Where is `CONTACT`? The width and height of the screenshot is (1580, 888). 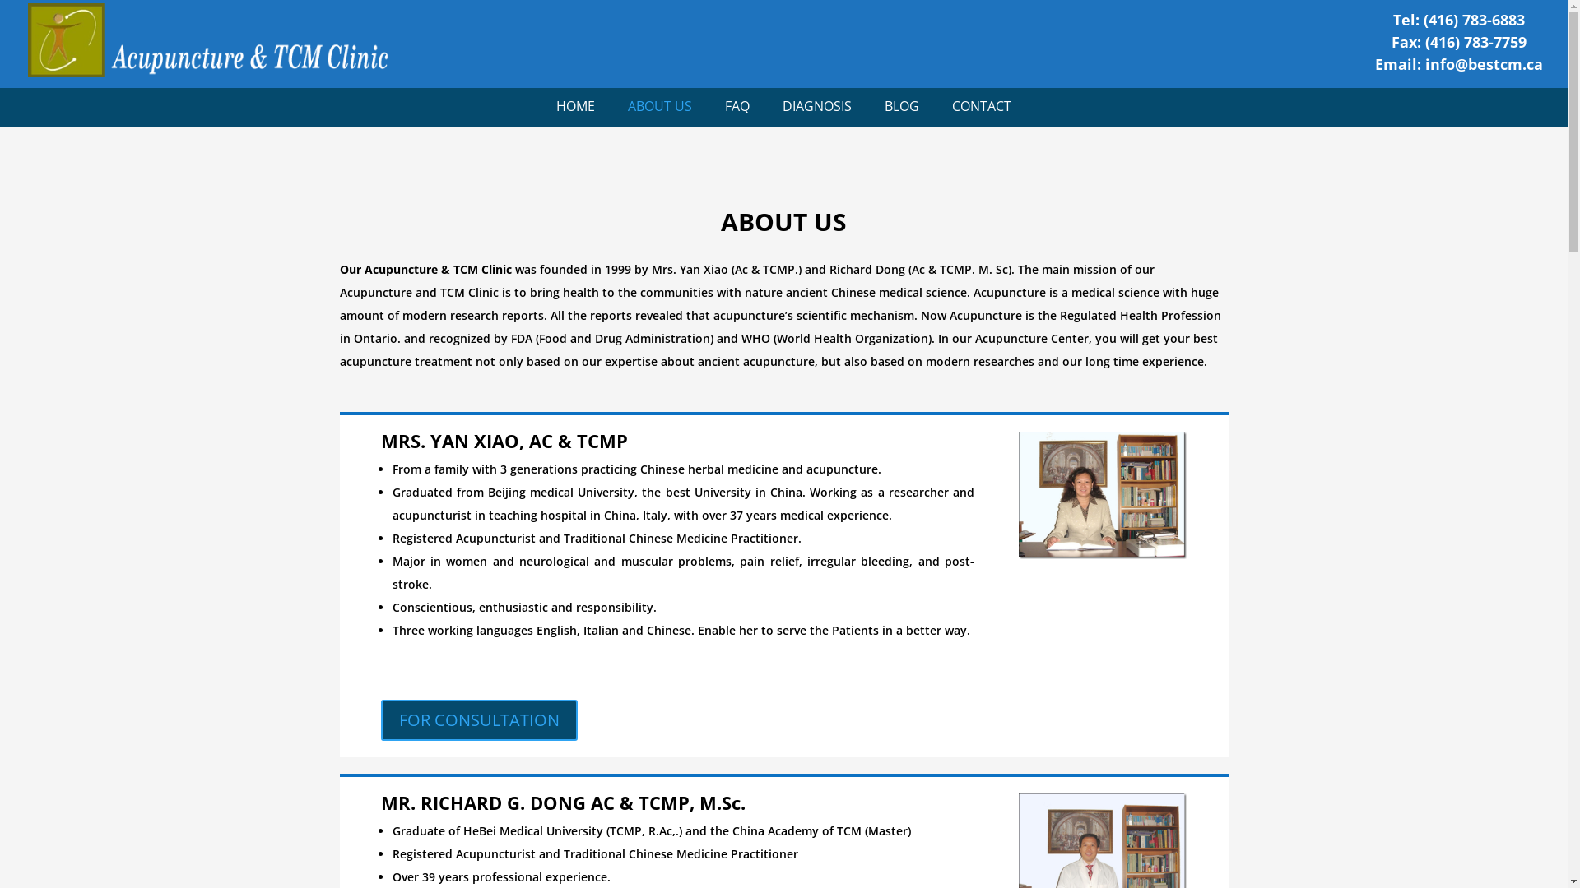
CONTACT is located at coordinates (982, 113).